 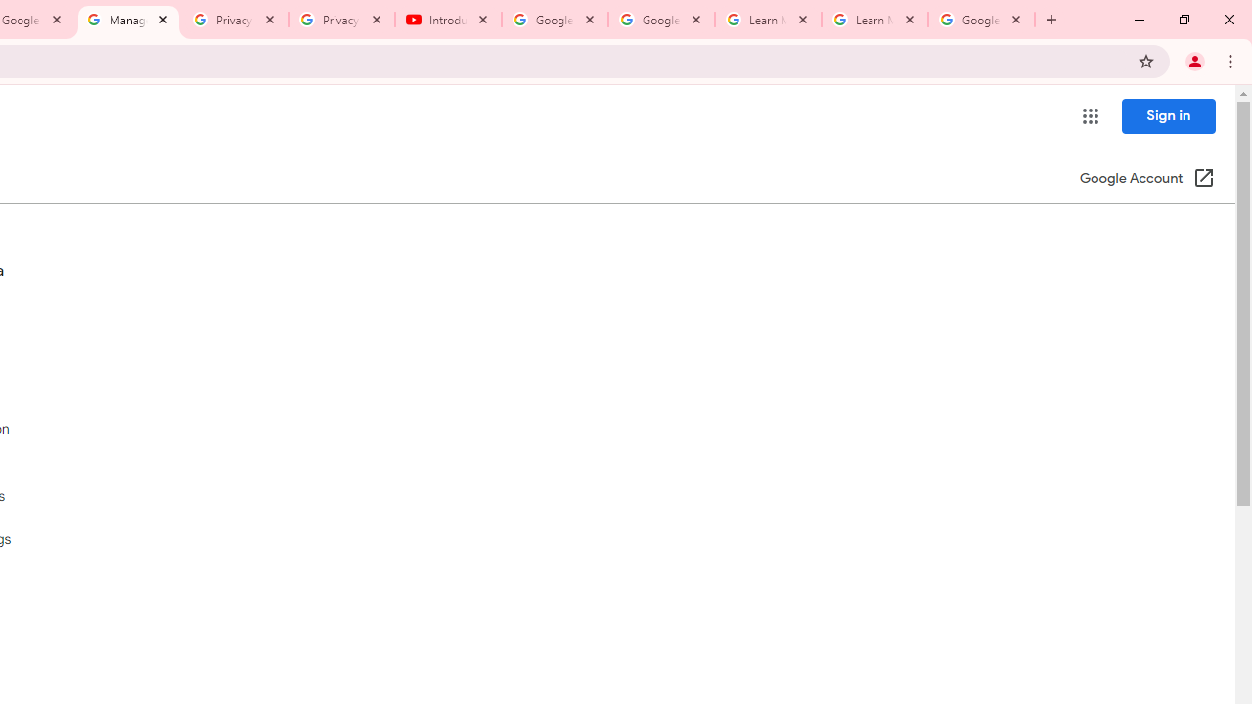 What do you see at coordinates (556, 20) in the screenshot?
I see `Google Account Help` at bounding box center [556, 20].